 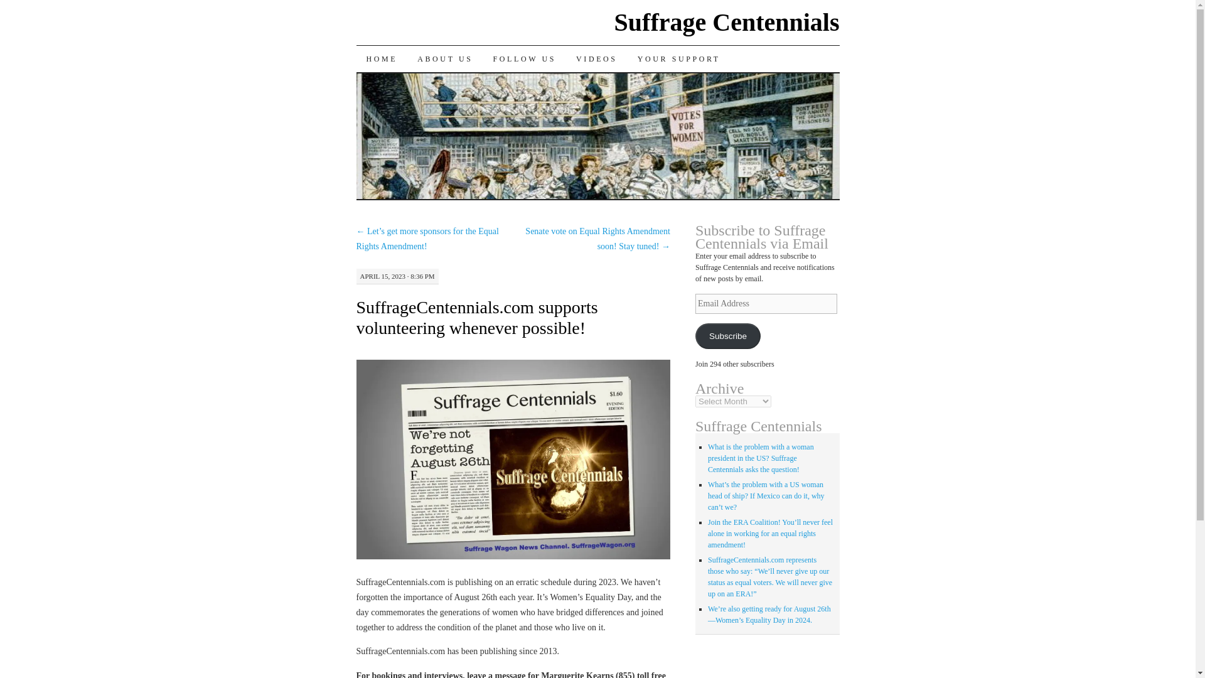 What do you see at coordinates (382, 59) in the screenshot?
I see `HOME` at bounding box center [382, 59].